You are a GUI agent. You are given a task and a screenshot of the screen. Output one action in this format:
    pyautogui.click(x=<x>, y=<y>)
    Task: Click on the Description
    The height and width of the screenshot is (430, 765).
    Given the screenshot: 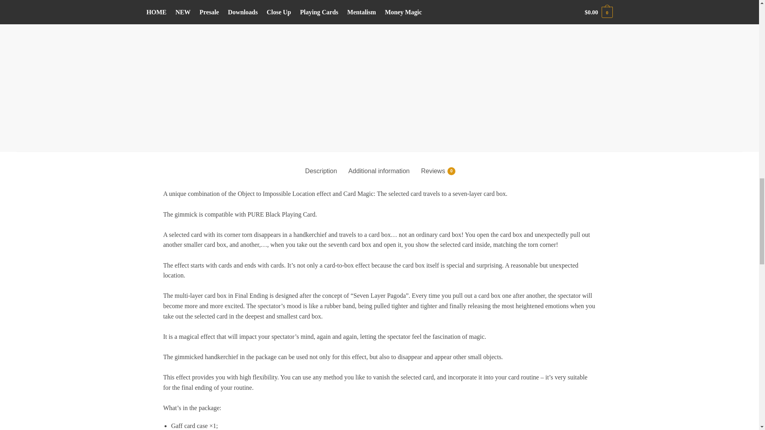 What is the action you would take?
    pyautogui.click(x=321, y=164)
    